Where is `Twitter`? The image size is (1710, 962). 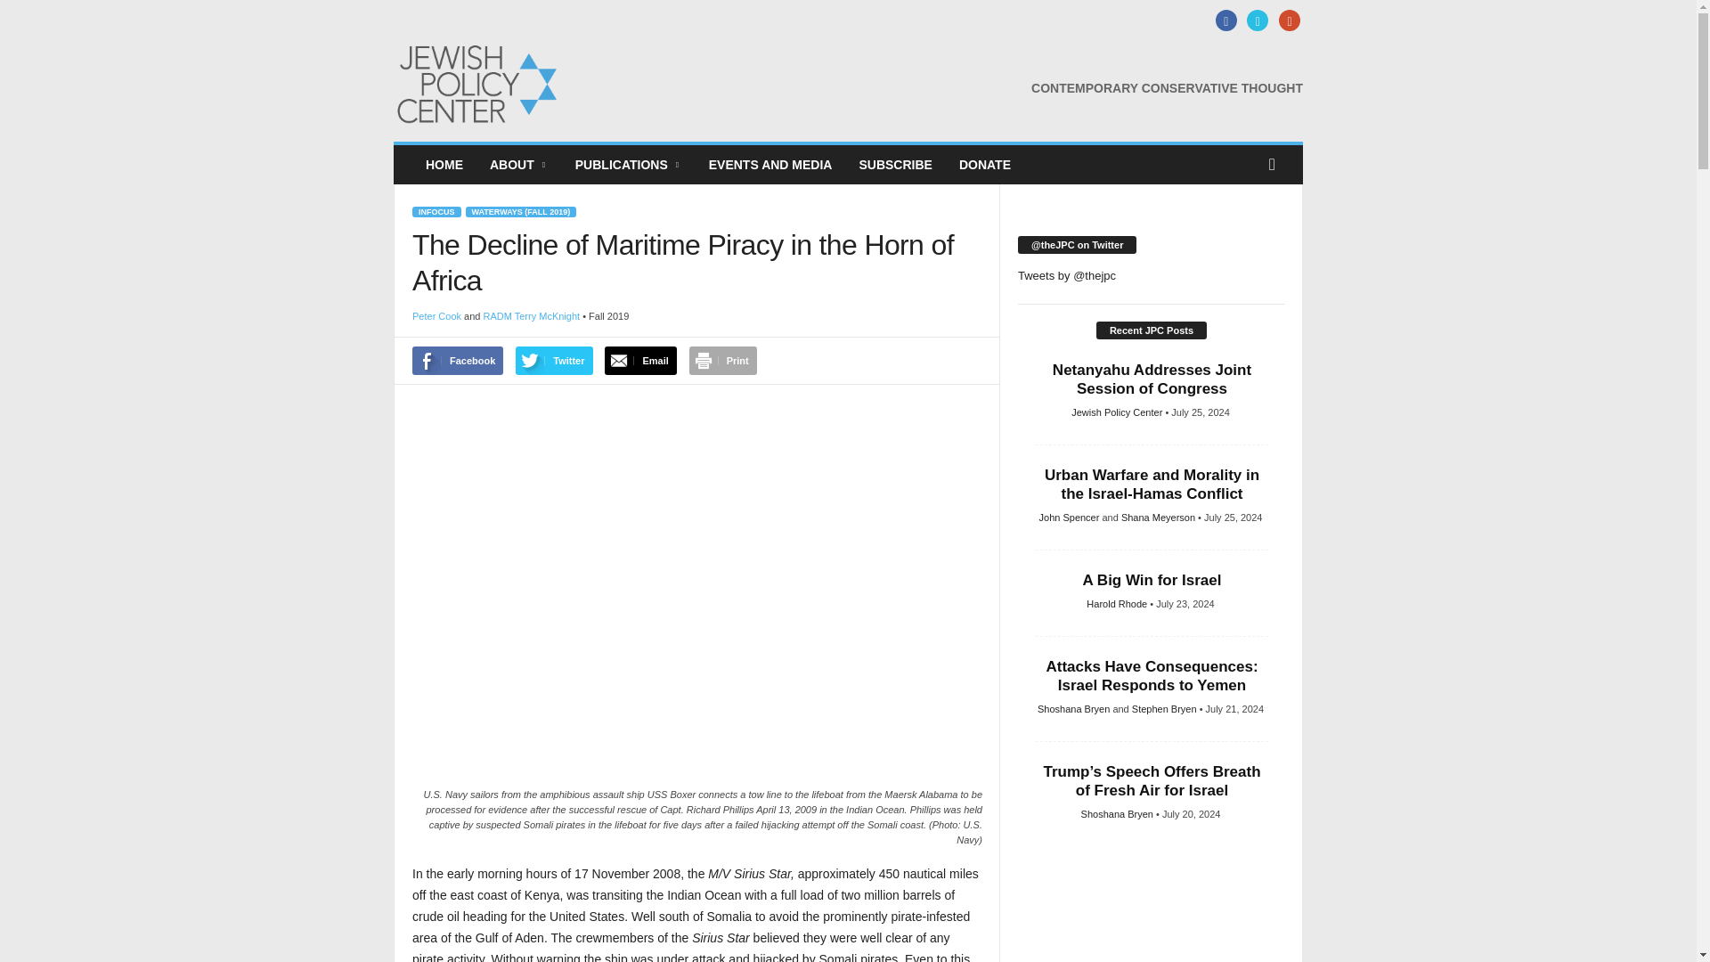 Twitter is located at coordinates (1256, 21).